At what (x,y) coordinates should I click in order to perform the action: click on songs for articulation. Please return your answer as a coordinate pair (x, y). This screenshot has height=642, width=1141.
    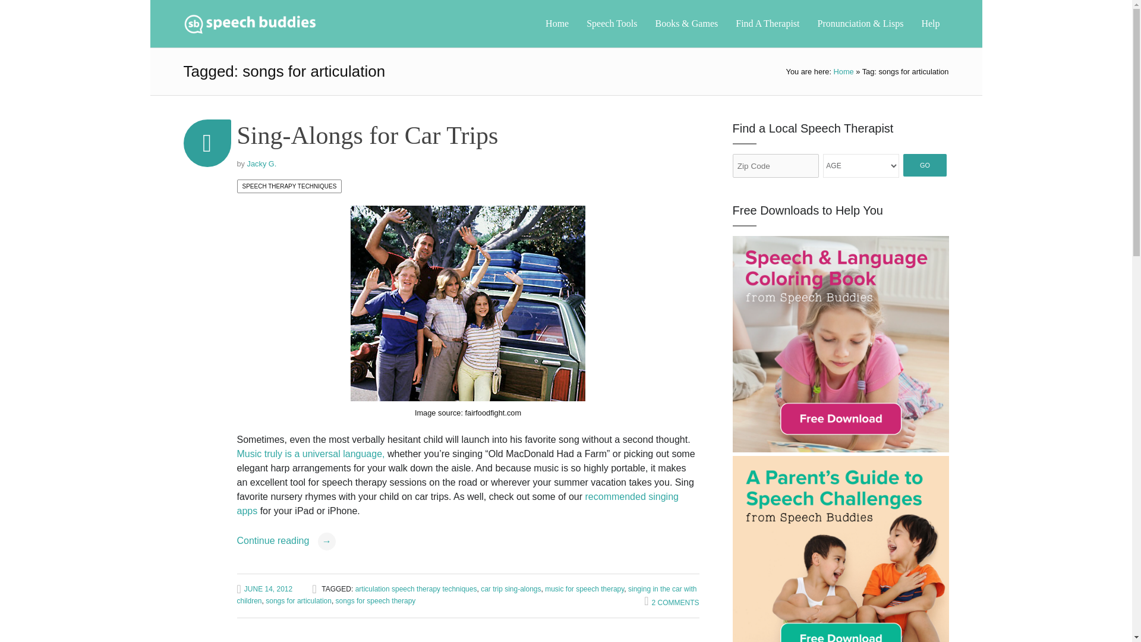
    Looking at the image, I should click on (298, 601).